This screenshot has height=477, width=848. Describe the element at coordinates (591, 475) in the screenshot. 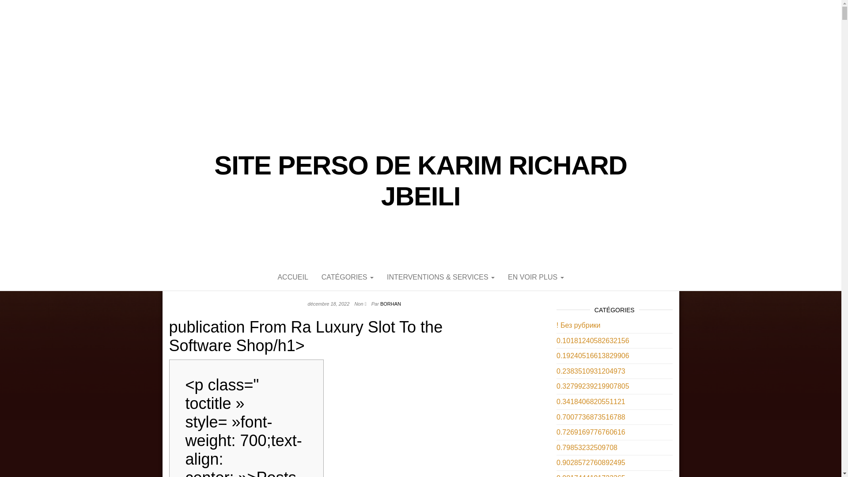

I see `0.9817444191723365` at that location.